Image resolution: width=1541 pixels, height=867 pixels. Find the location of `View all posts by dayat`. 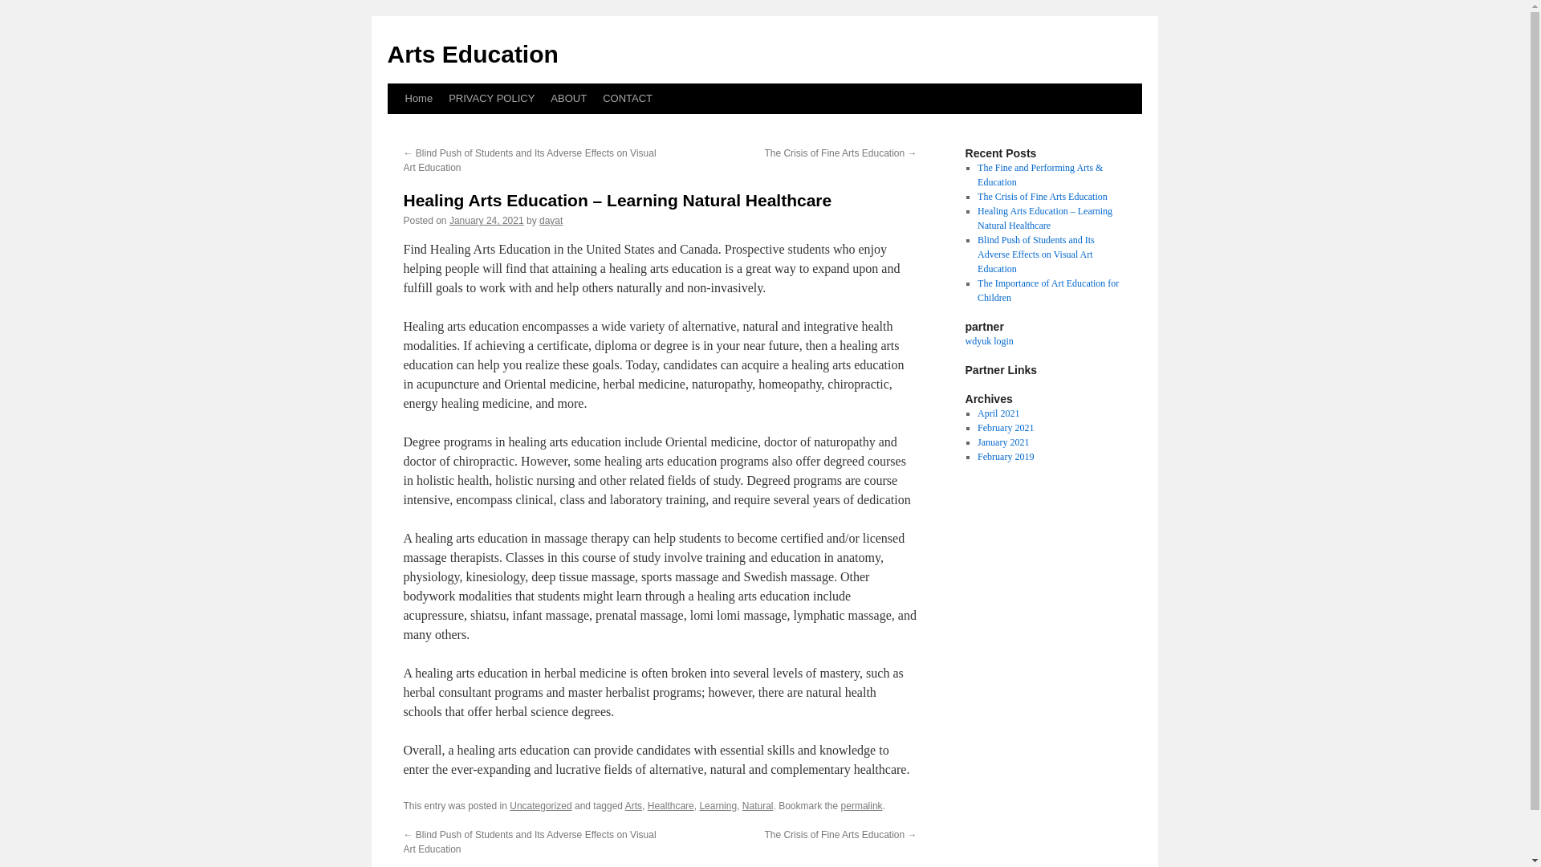

View all posts by dayat is located at coordinates (551, 220).